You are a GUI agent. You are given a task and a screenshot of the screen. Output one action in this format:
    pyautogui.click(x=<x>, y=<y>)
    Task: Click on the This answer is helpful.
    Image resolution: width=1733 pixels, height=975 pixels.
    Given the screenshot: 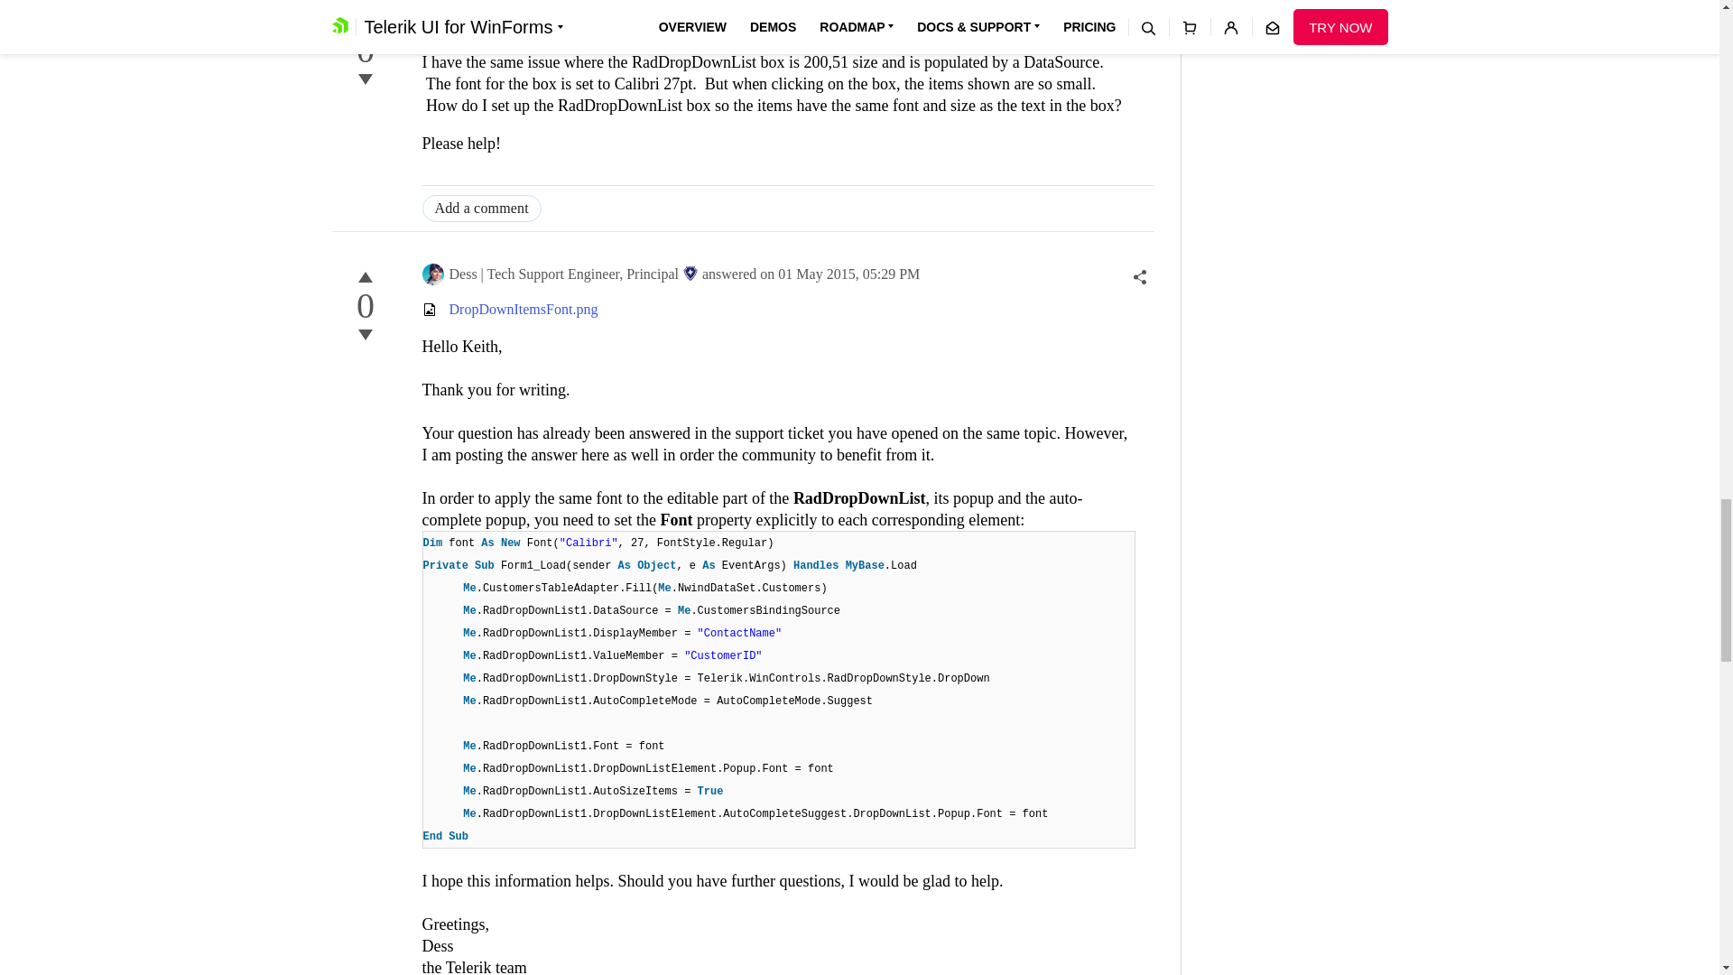 What is the action you would take?
    pyautogui.click(x=365, y=276)
    